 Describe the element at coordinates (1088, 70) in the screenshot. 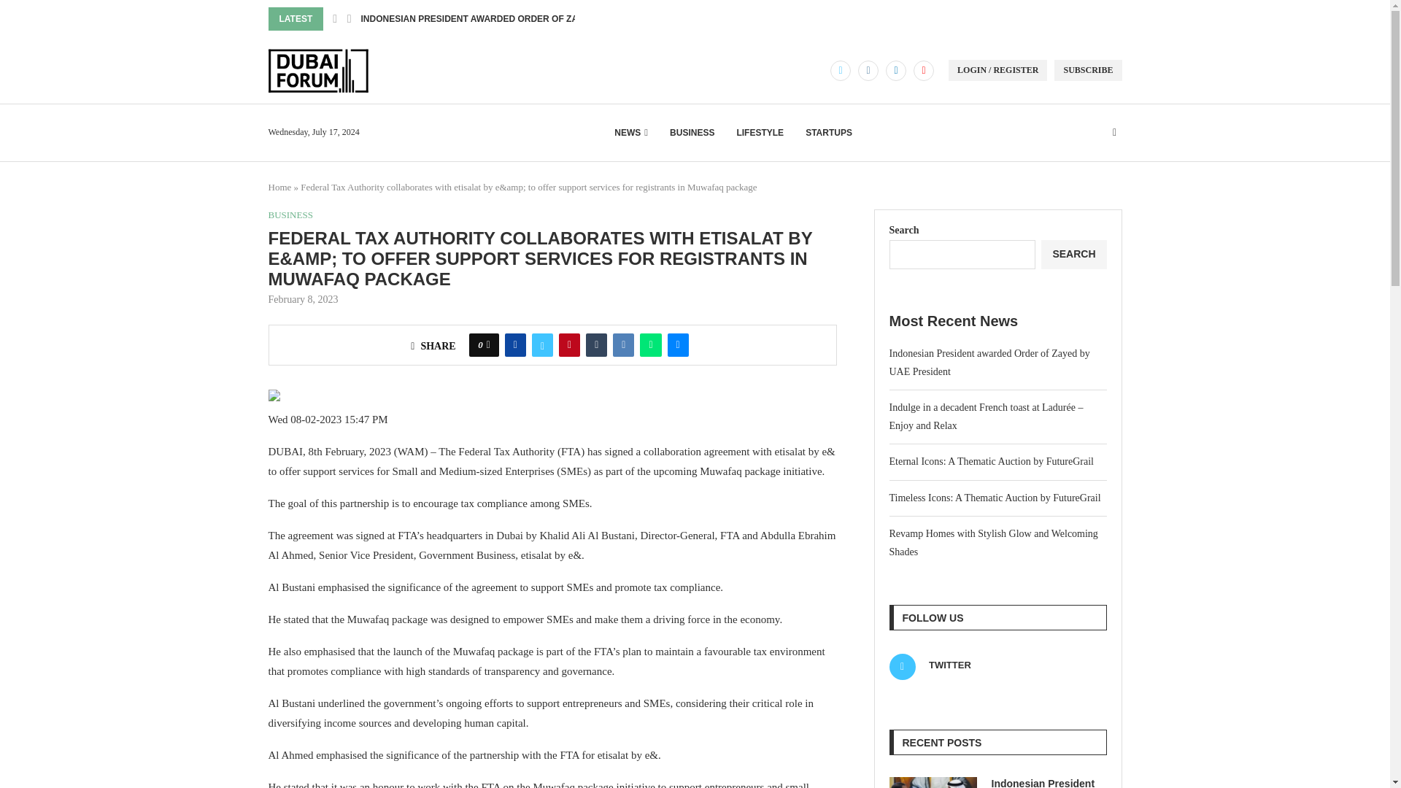

I see `SUBSCRIBE` at that location.